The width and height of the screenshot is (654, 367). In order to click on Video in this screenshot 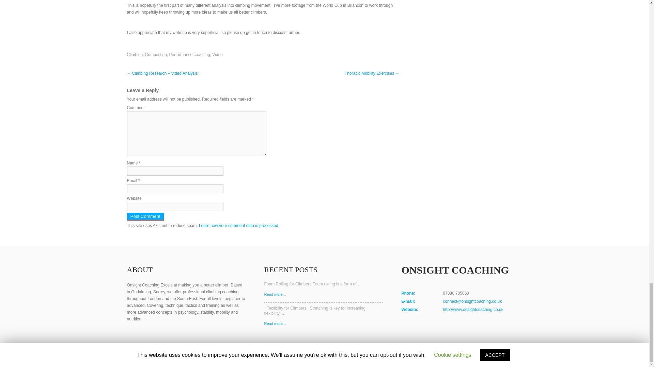, I will do `click(217, 55)`.